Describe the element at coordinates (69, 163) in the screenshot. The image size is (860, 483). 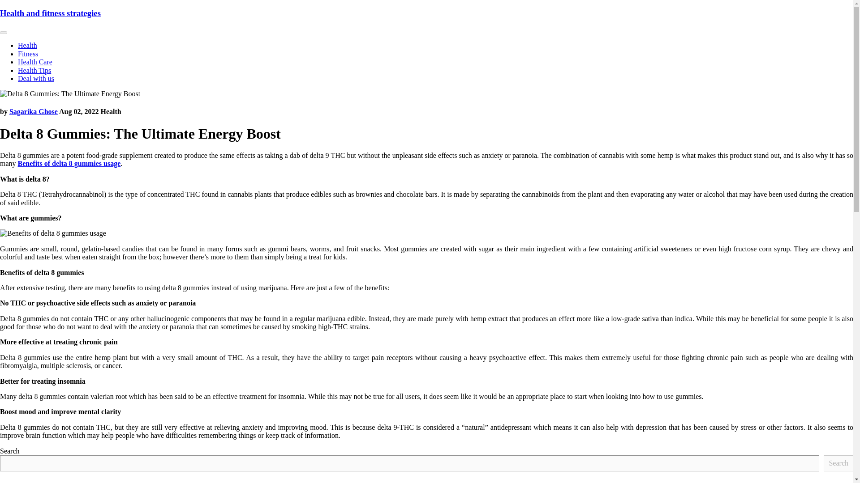
I see `Benefits of delta 8 gummies usage` at that location.